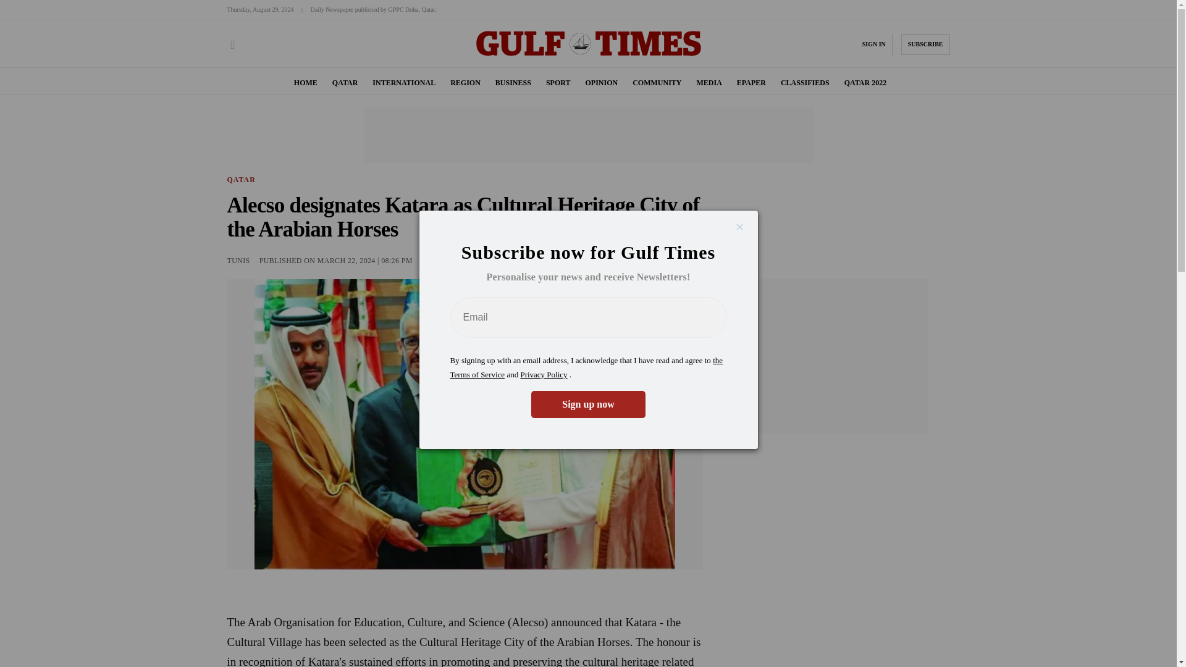 This screenshot has width=1186, height=667. Describe the element at coordinates (588, 404) in the screenshot. I see `Sign up now` at that location.